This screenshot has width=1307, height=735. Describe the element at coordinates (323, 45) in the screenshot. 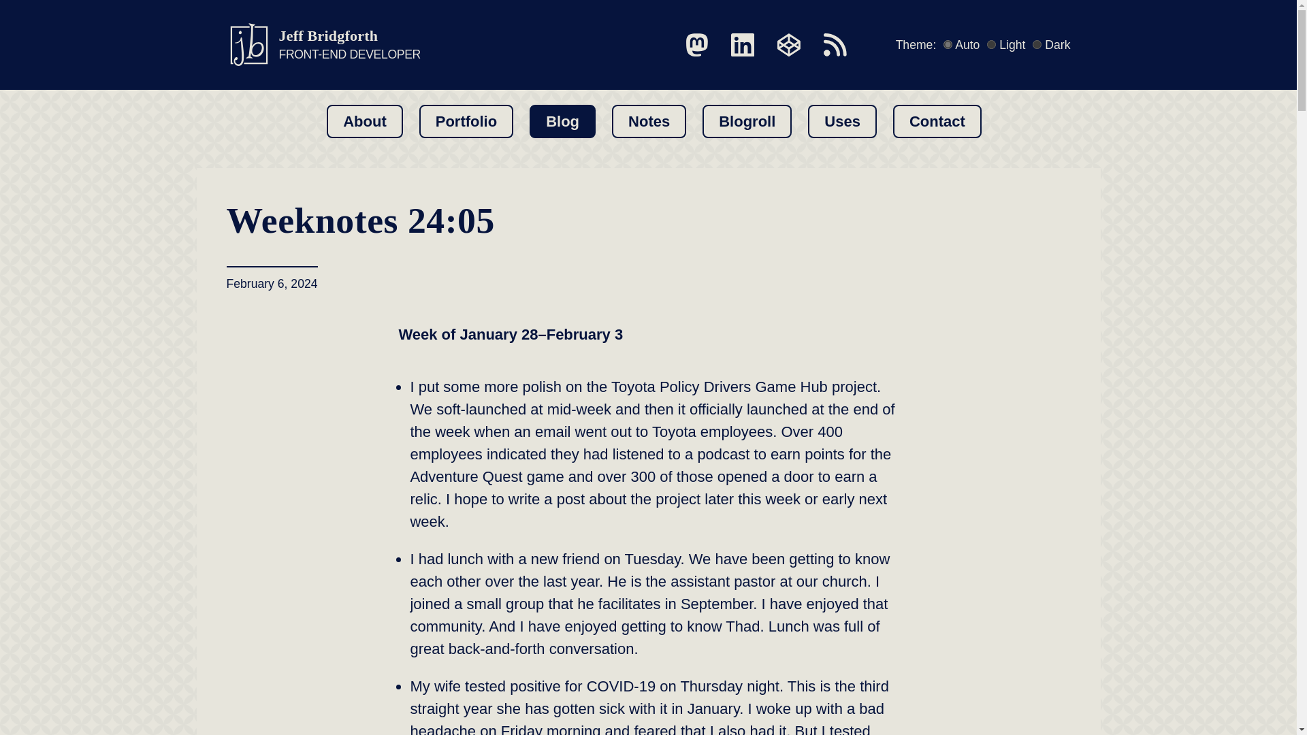

I see `Blog` at that location.